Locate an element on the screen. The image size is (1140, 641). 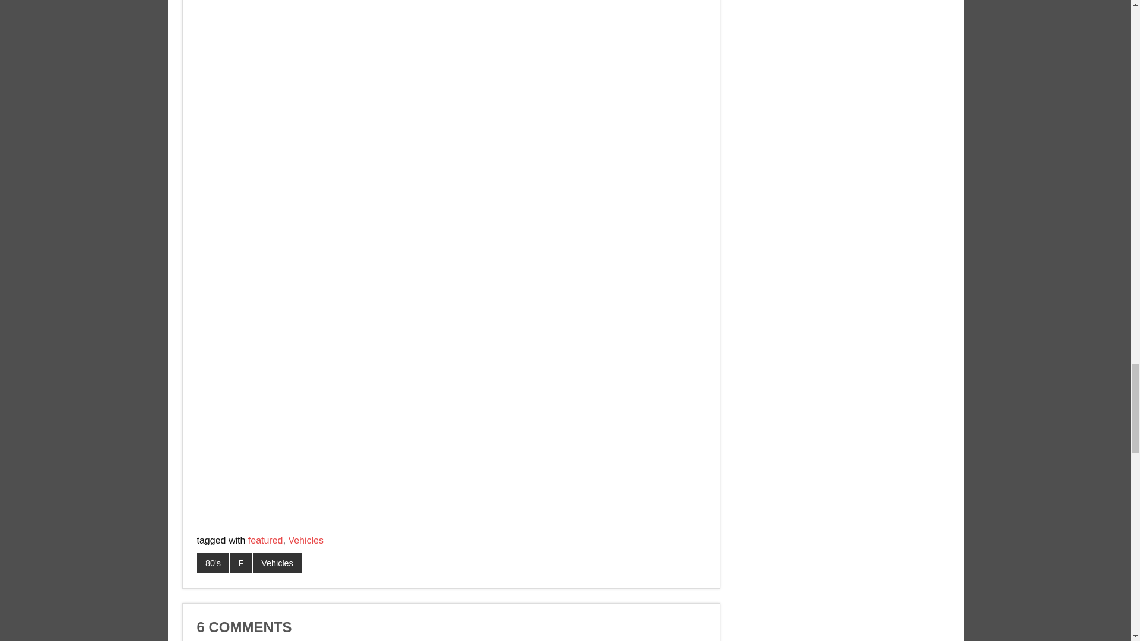
Vehicles is located at coordinates (277, 563).